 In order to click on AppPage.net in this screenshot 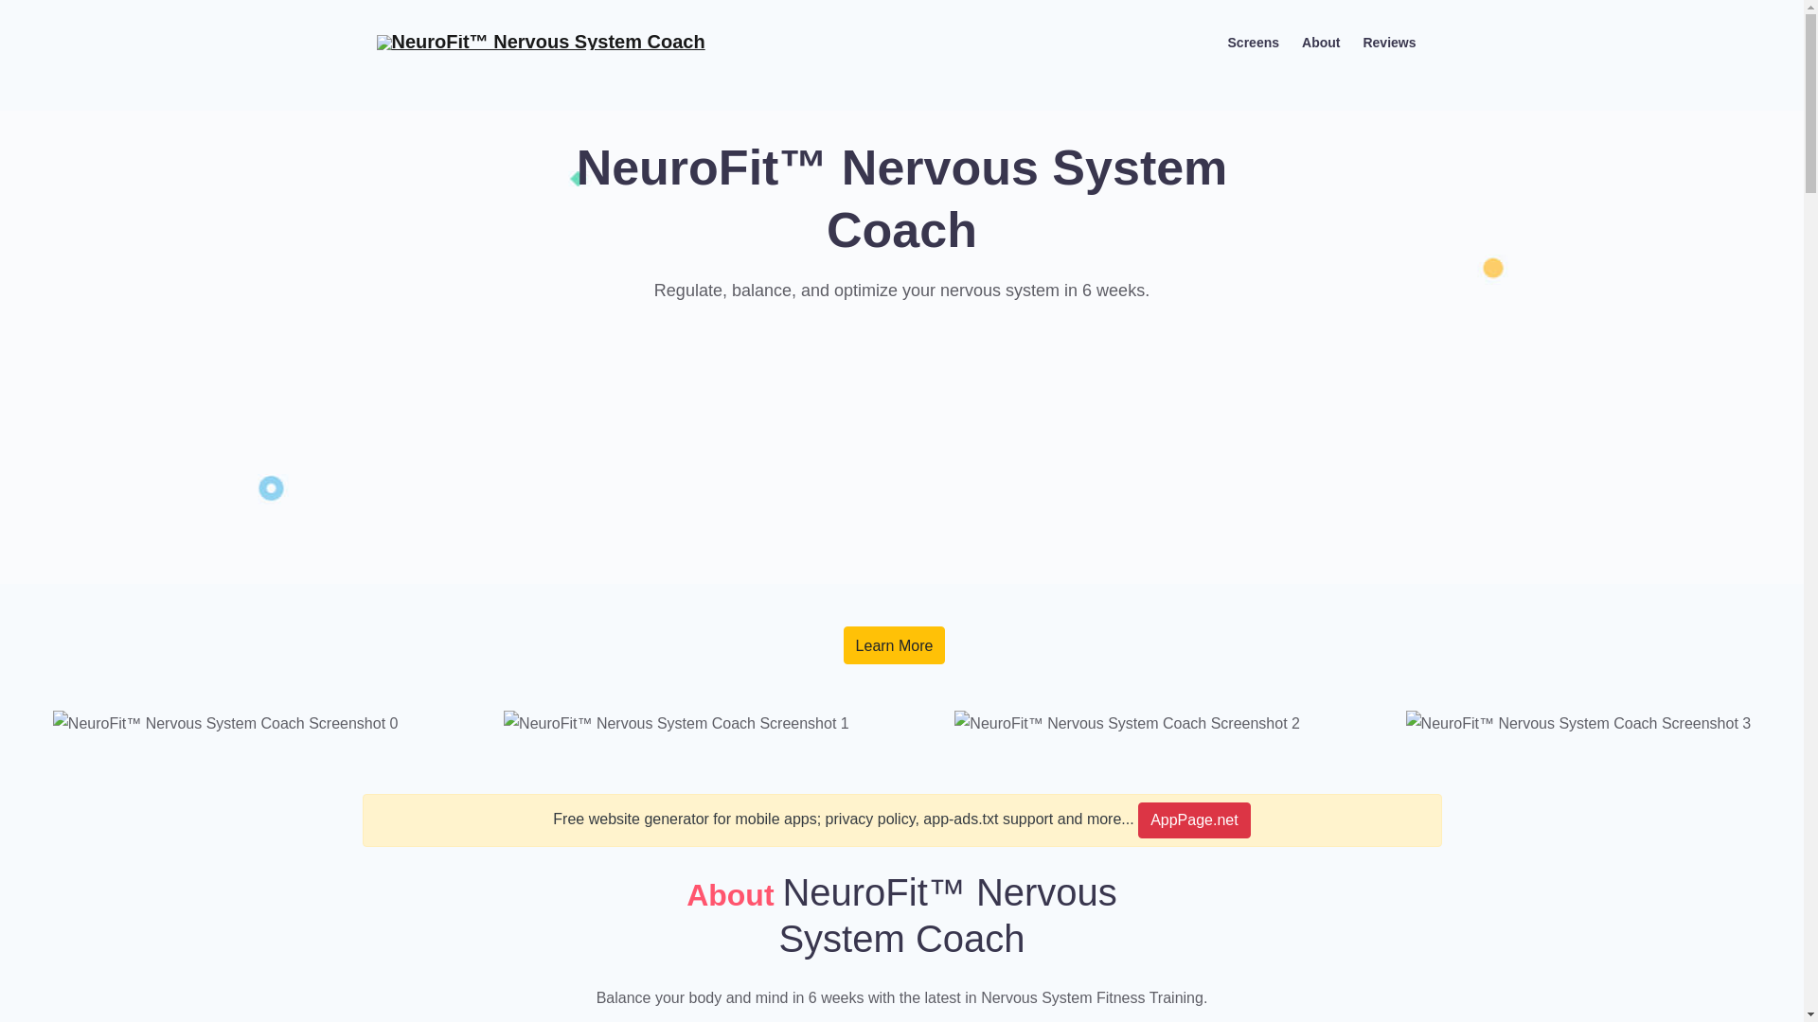, I will do `click(1193, 819)`.